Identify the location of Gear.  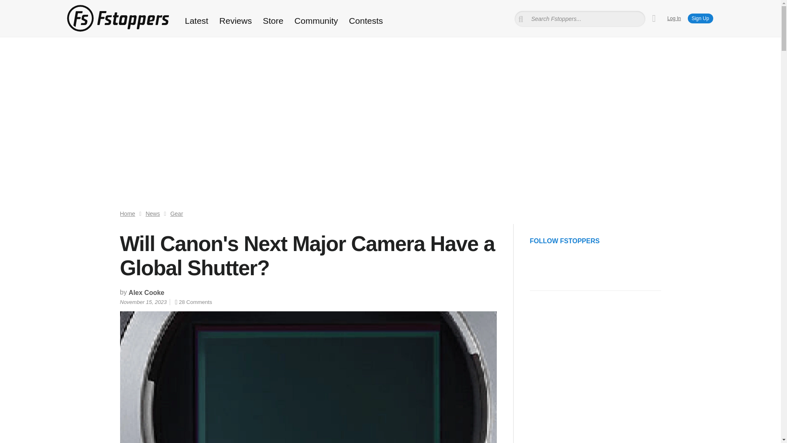
(176, 214).